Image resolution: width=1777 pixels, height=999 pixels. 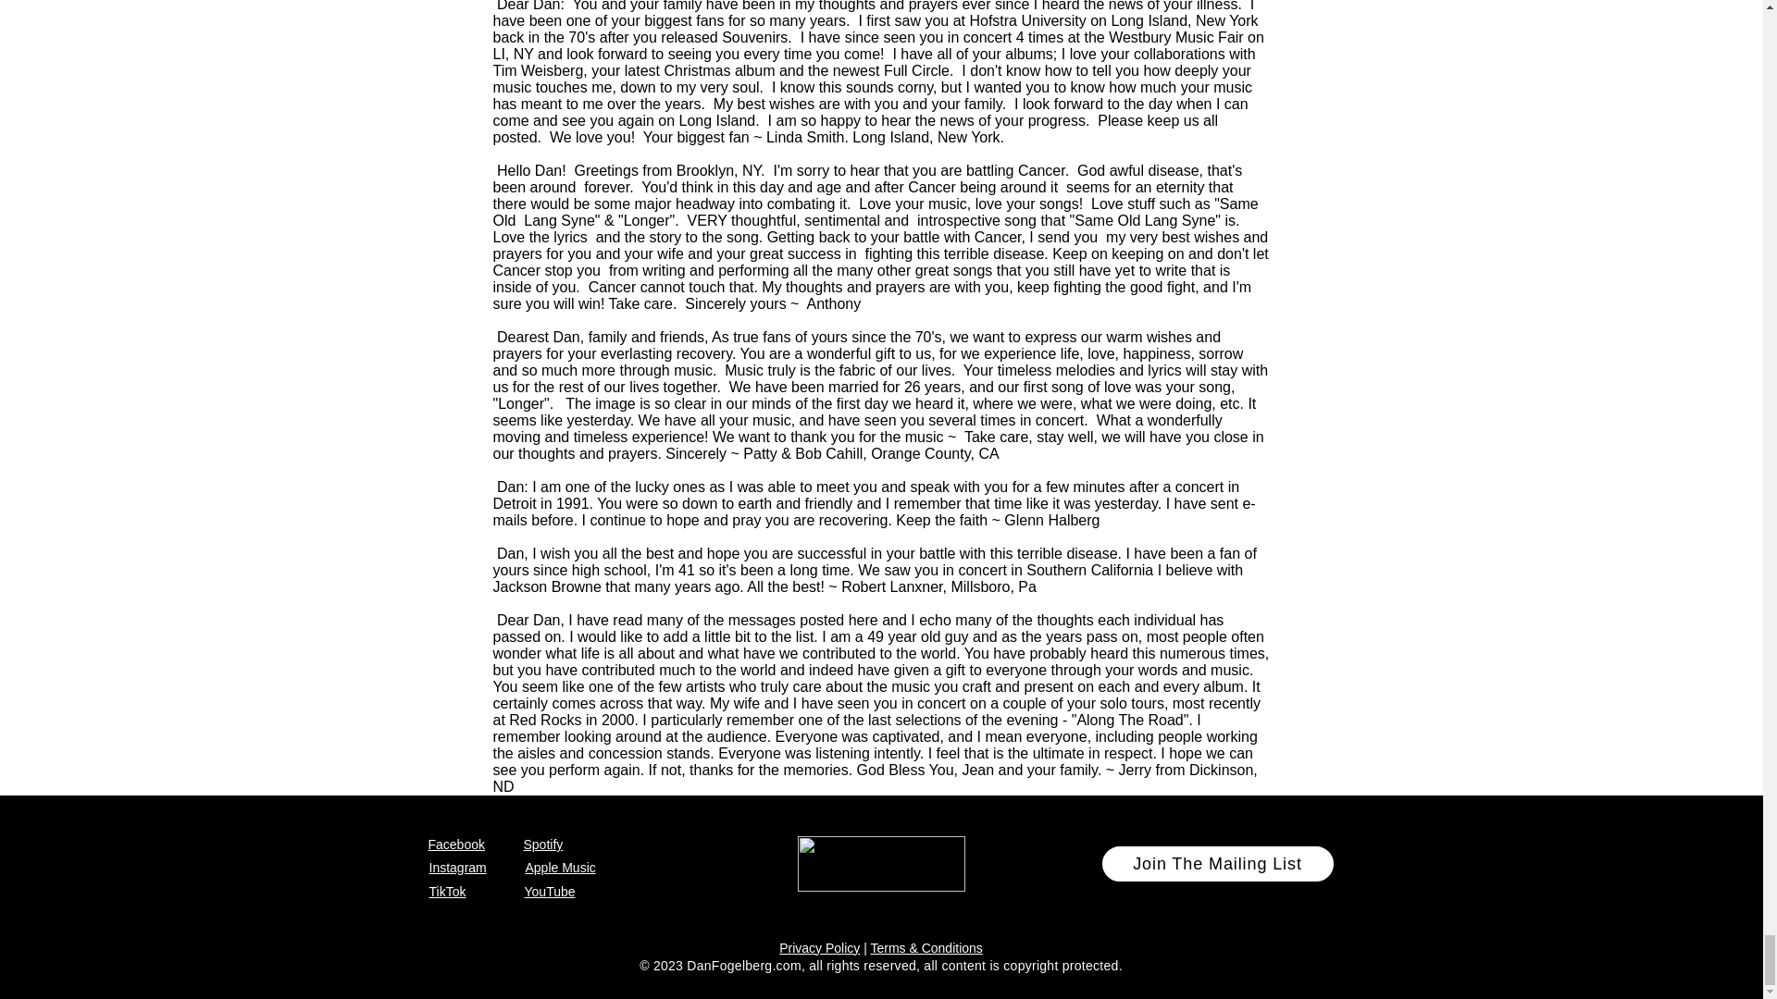 What do you see at coordinates (448, 892) in the screenshot?
I see `TikTok` at bounding box center [448, 892].